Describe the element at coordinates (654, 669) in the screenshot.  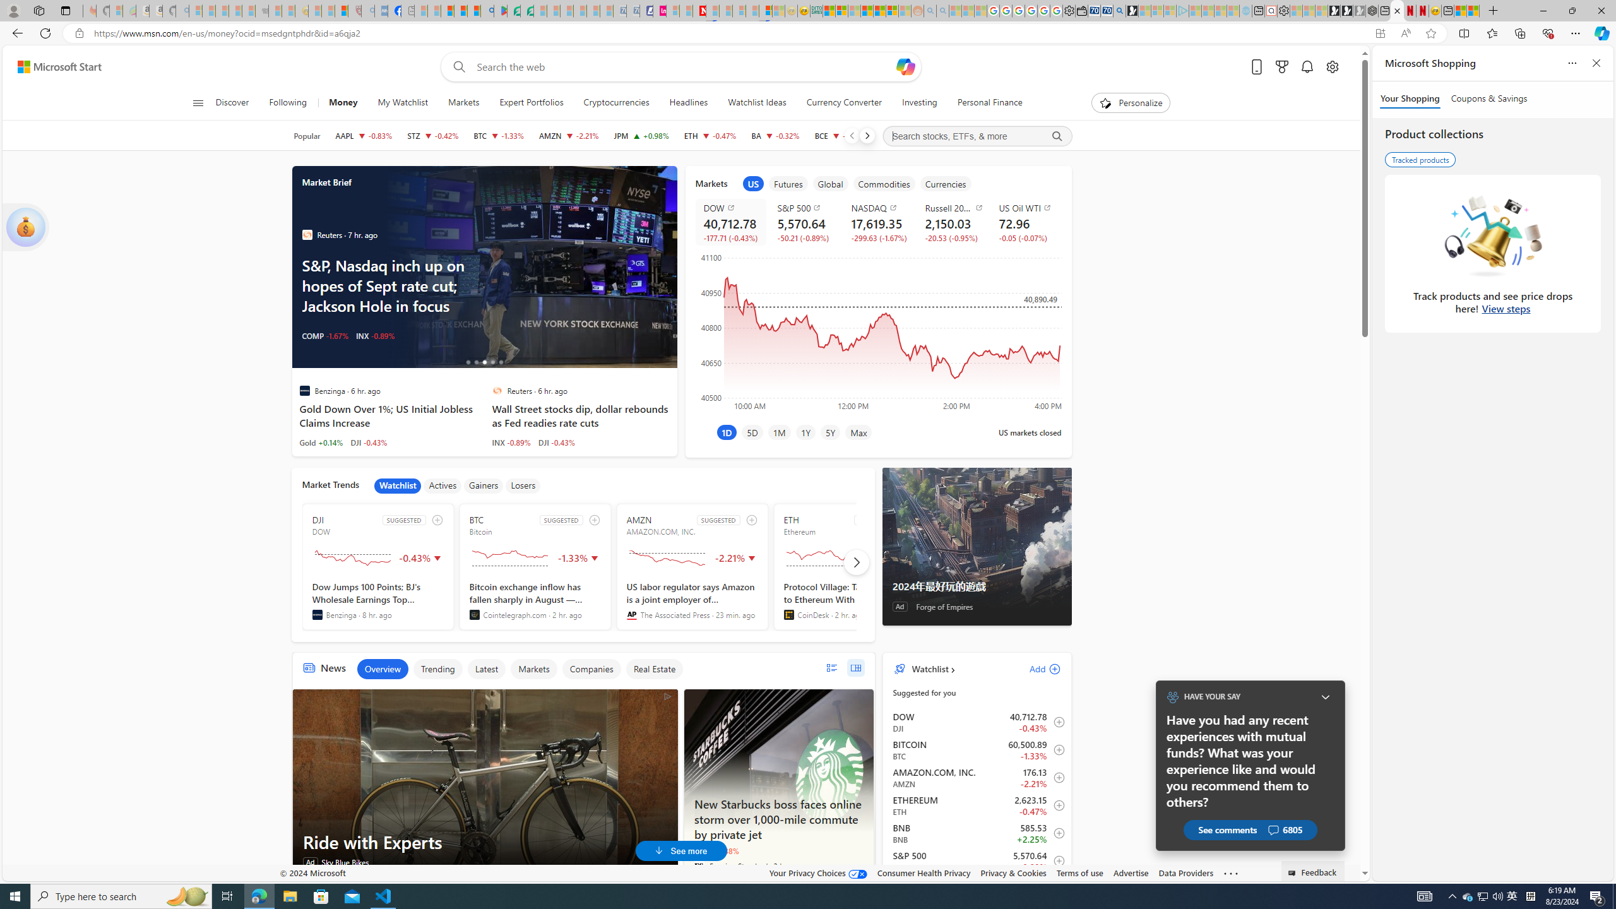
I see `Real Estate` at that location.